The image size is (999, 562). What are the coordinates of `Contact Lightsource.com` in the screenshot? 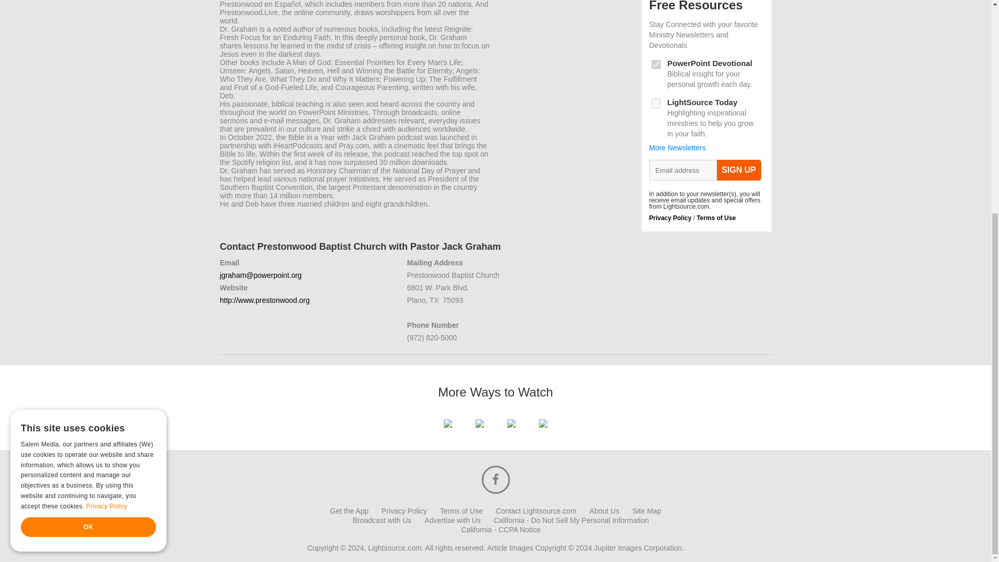 It's located at (536, 511).